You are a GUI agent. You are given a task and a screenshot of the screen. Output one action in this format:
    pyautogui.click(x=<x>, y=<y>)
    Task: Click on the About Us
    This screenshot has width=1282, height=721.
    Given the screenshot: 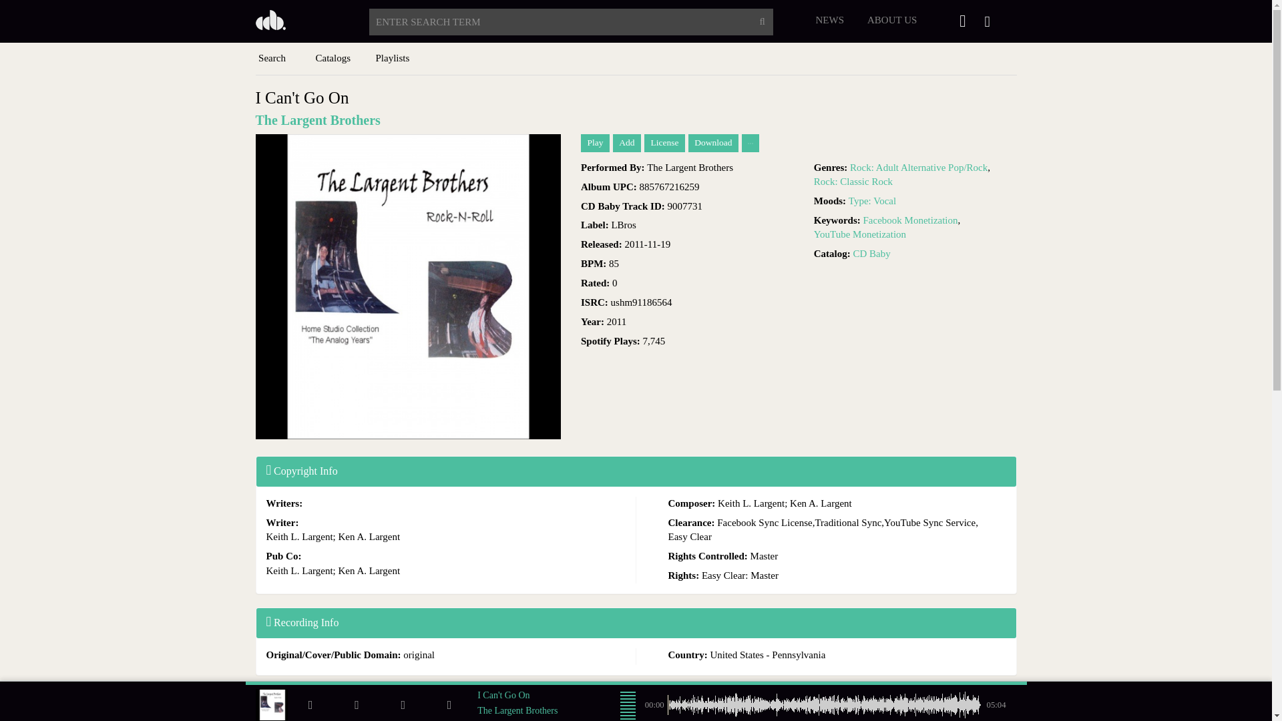 What is the action you would take?
    pyautogui.click(x=892, y=19)
    